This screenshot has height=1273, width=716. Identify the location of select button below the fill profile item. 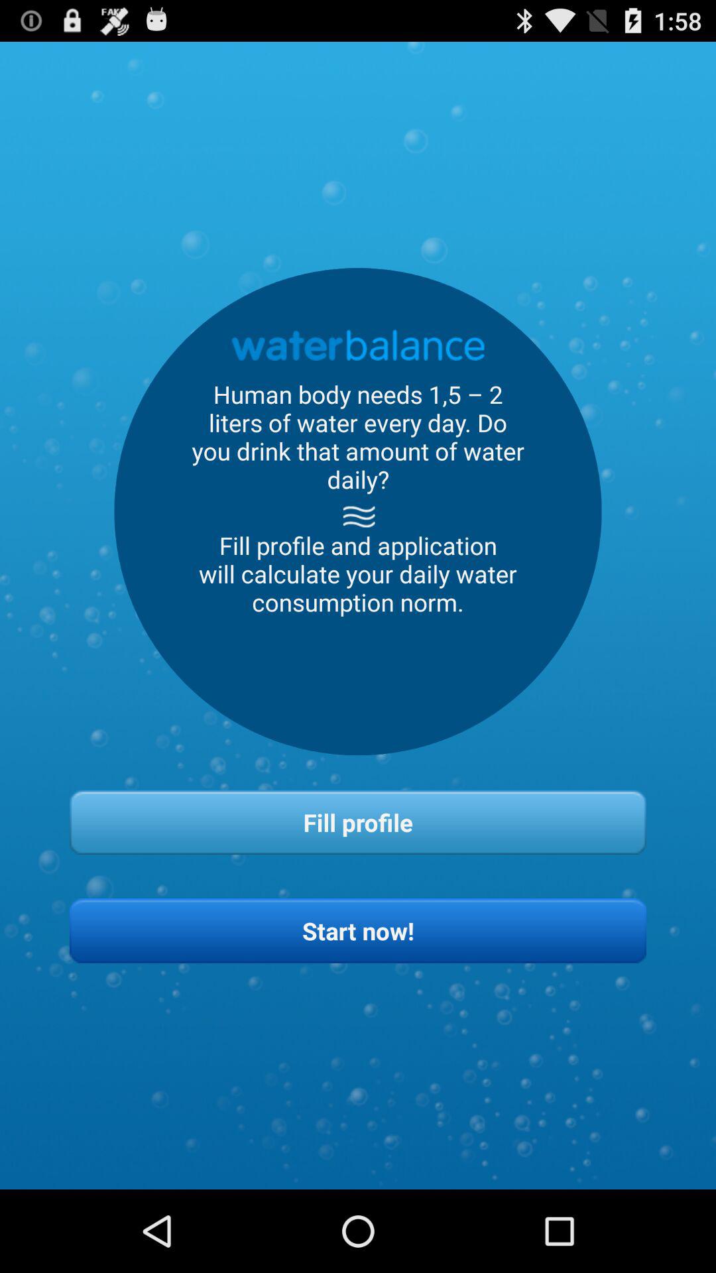
(358, 931).